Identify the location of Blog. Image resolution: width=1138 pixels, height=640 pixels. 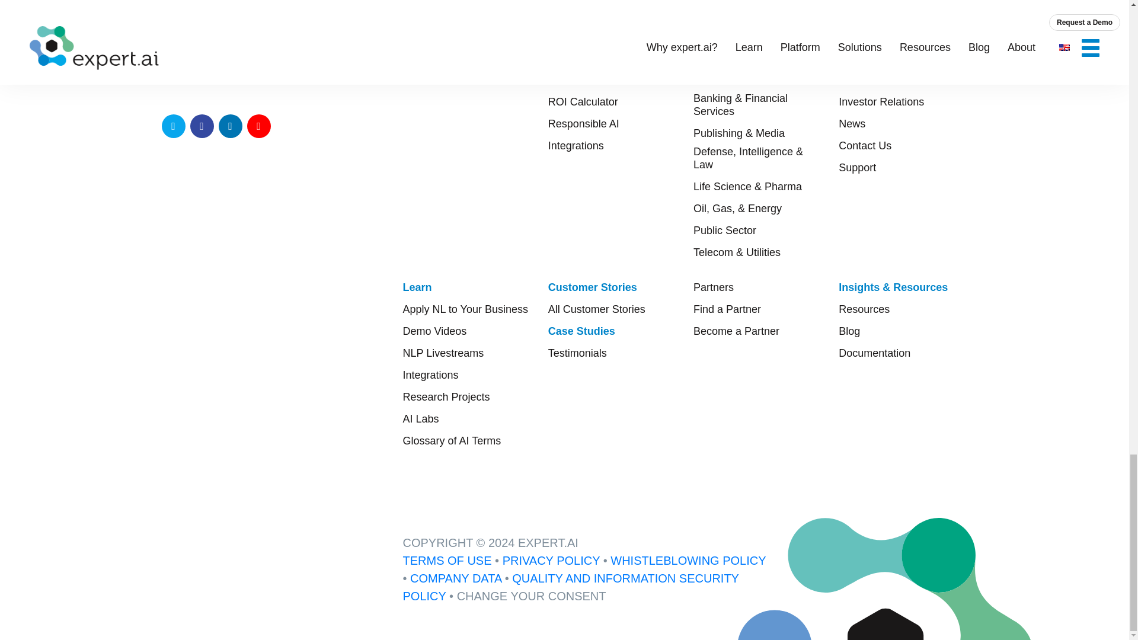
(849, 331).